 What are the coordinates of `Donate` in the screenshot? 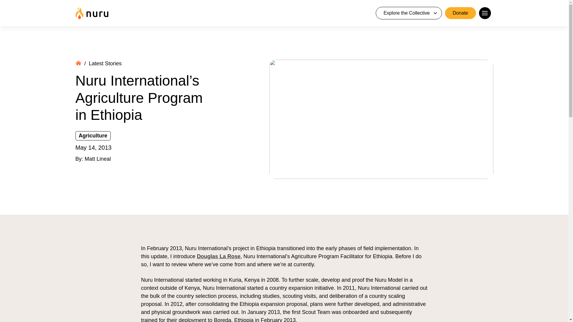 It's located at (460, 13).